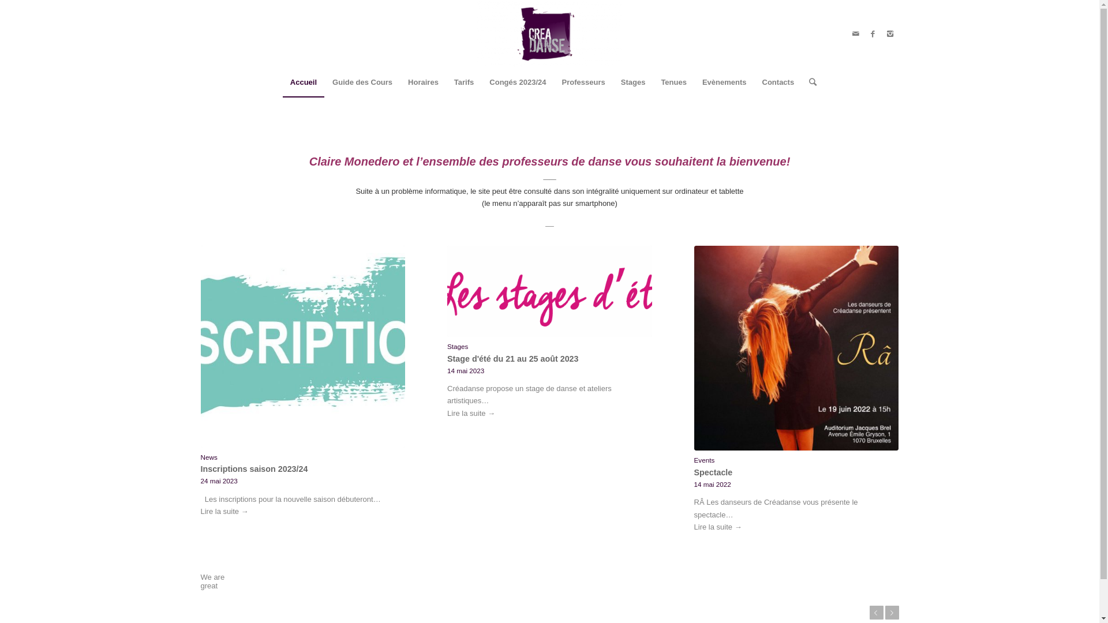 The image size is (1108, 623). Describe the element at coordinates (464, 82) in the screenshot. I see `Tarifs` at that location.